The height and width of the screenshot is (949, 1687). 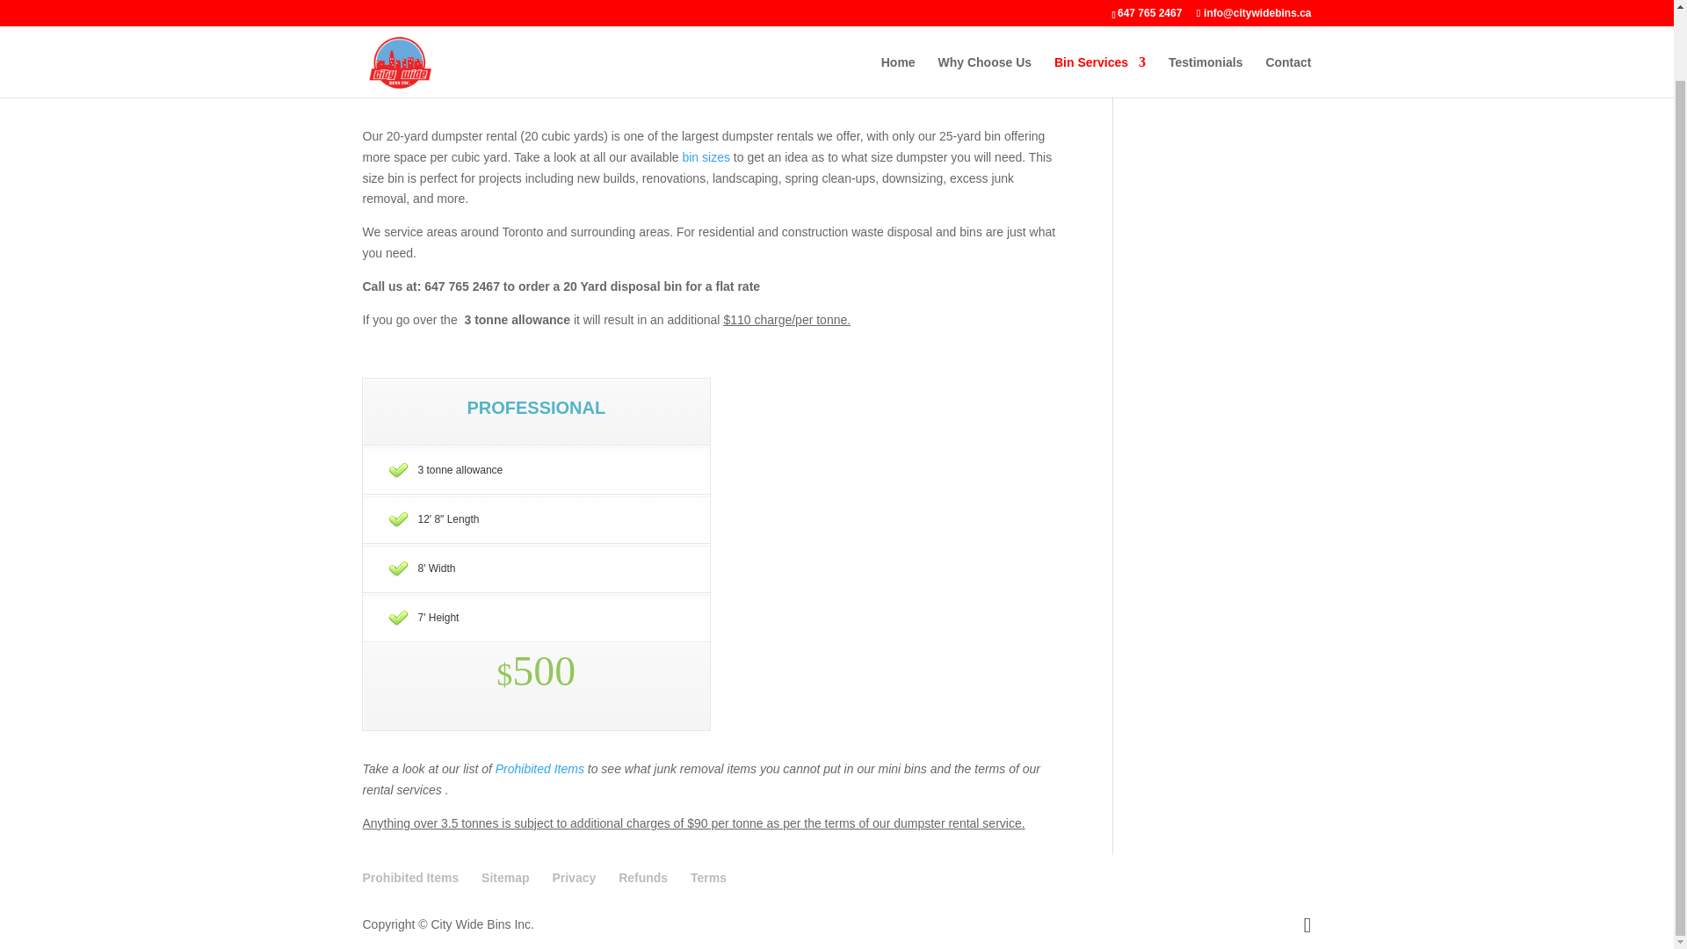 What do you see at coordinates (708, 877) in the screenshot?
I see `Terms` at bounding box center [708, 877].